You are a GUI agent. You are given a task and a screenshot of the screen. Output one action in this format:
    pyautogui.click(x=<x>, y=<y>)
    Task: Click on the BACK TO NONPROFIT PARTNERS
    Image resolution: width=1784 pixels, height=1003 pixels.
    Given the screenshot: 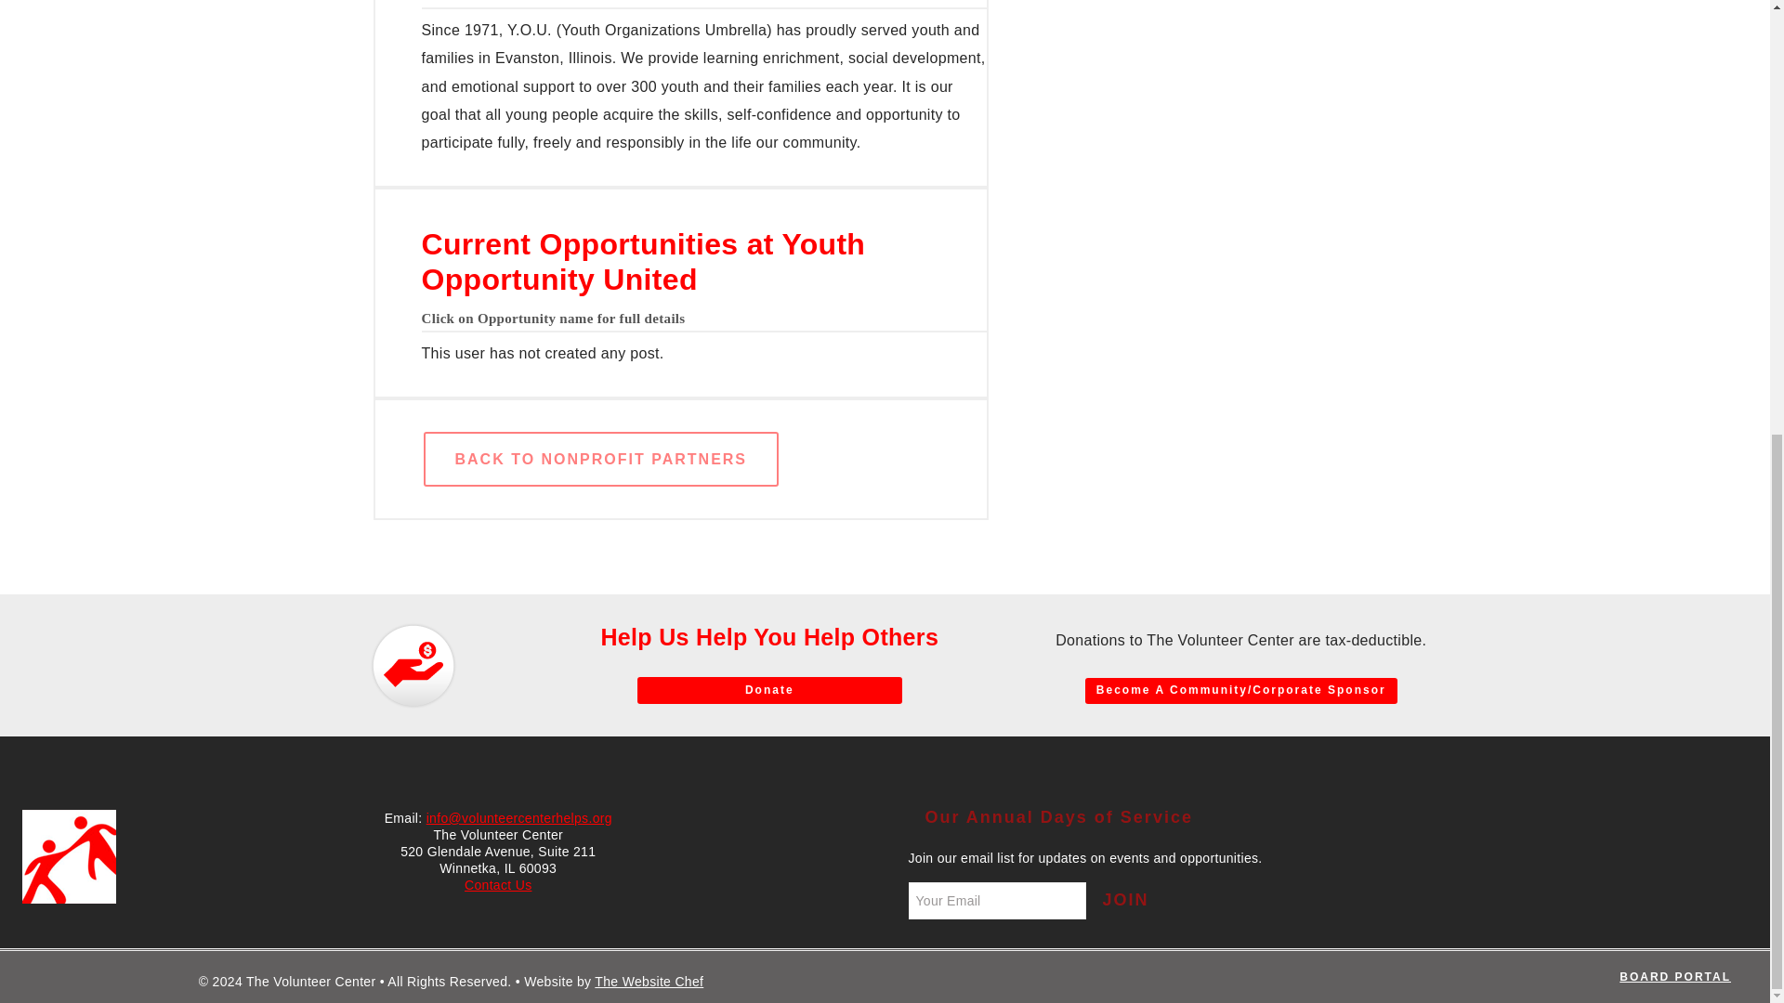 What is the action you would take?
    pyautogui.click(x=602, y=459)
    